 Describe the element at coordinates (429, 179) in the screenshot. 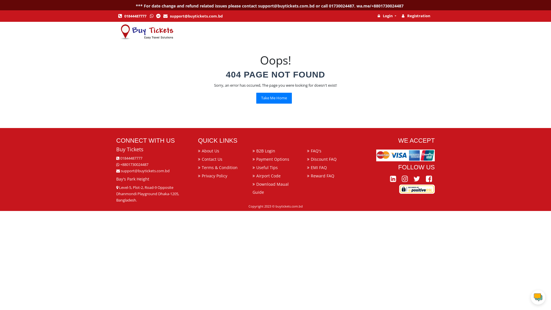

I see `Facebook` at that location.